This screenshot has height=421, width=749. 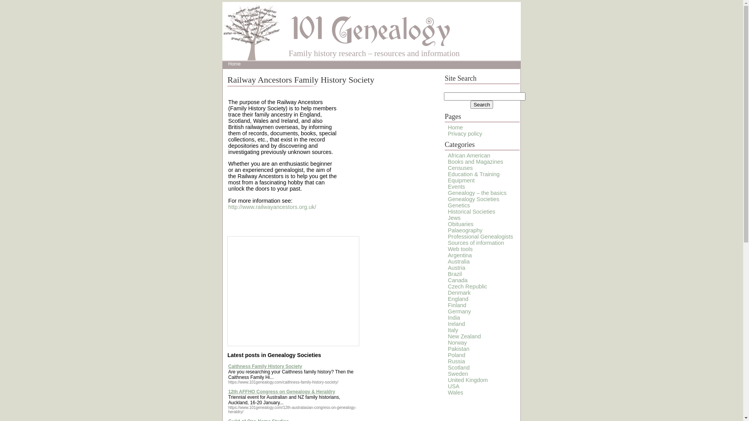 What do you see at coordinates (482, 104) in the screenshot?
I see `Search` at bounding box center [482, 104].